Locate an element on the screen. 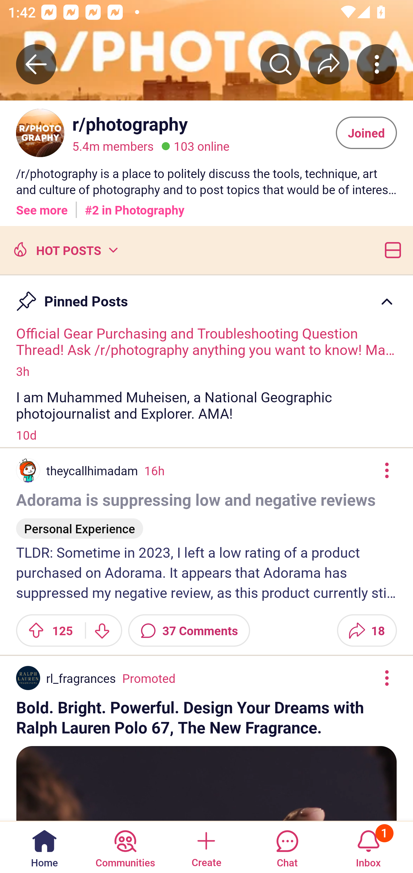 This screenshot has height=873, width=413. Card is located at coordinates (391, 250).